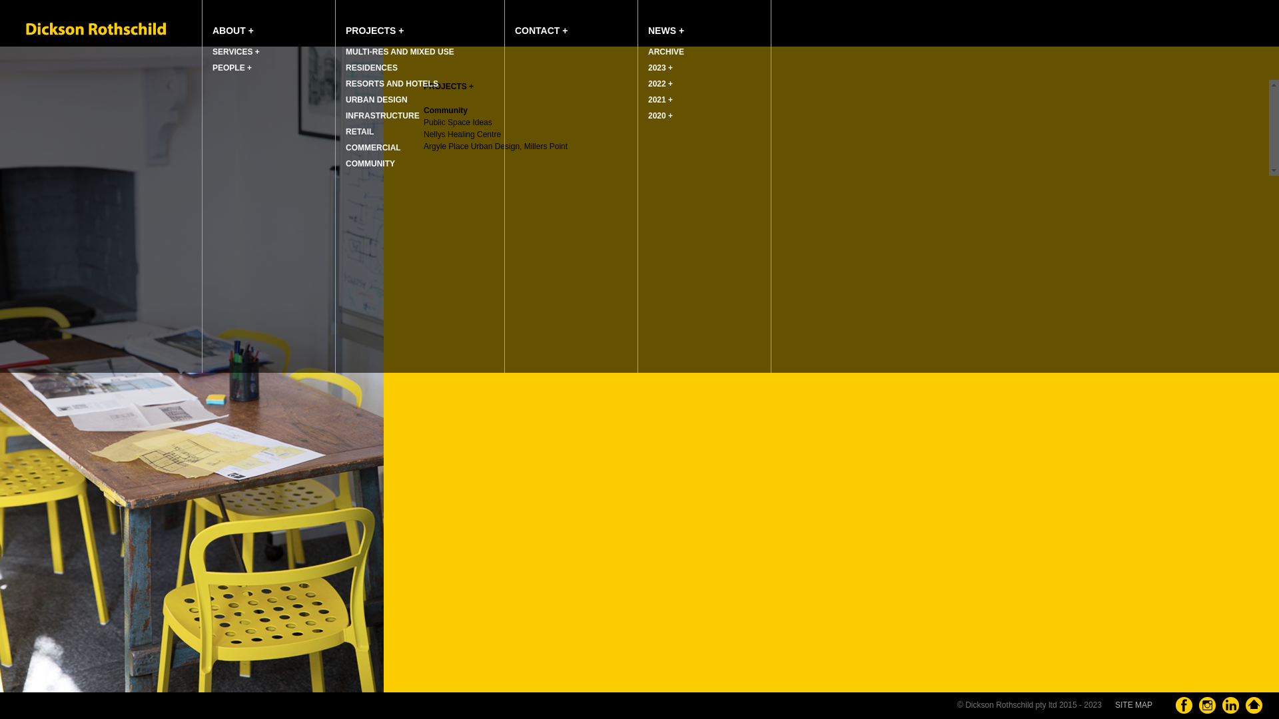 Image resolution: width=1279 pixels, height=719 pixels. I want to click on Nellys Healing Centre, so click(462, 134).